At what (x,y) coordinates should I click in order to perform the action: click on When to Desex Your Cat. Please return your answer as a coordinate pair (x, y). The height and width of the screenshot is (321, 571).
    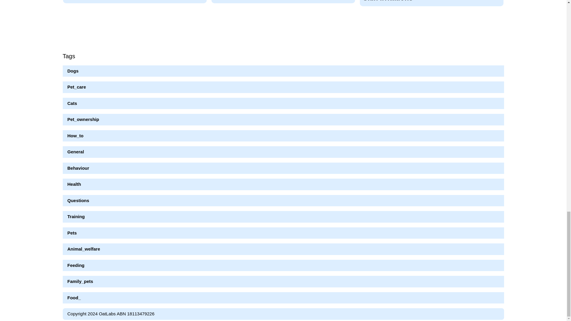
    Looking at the image, I should click on (283, 4).